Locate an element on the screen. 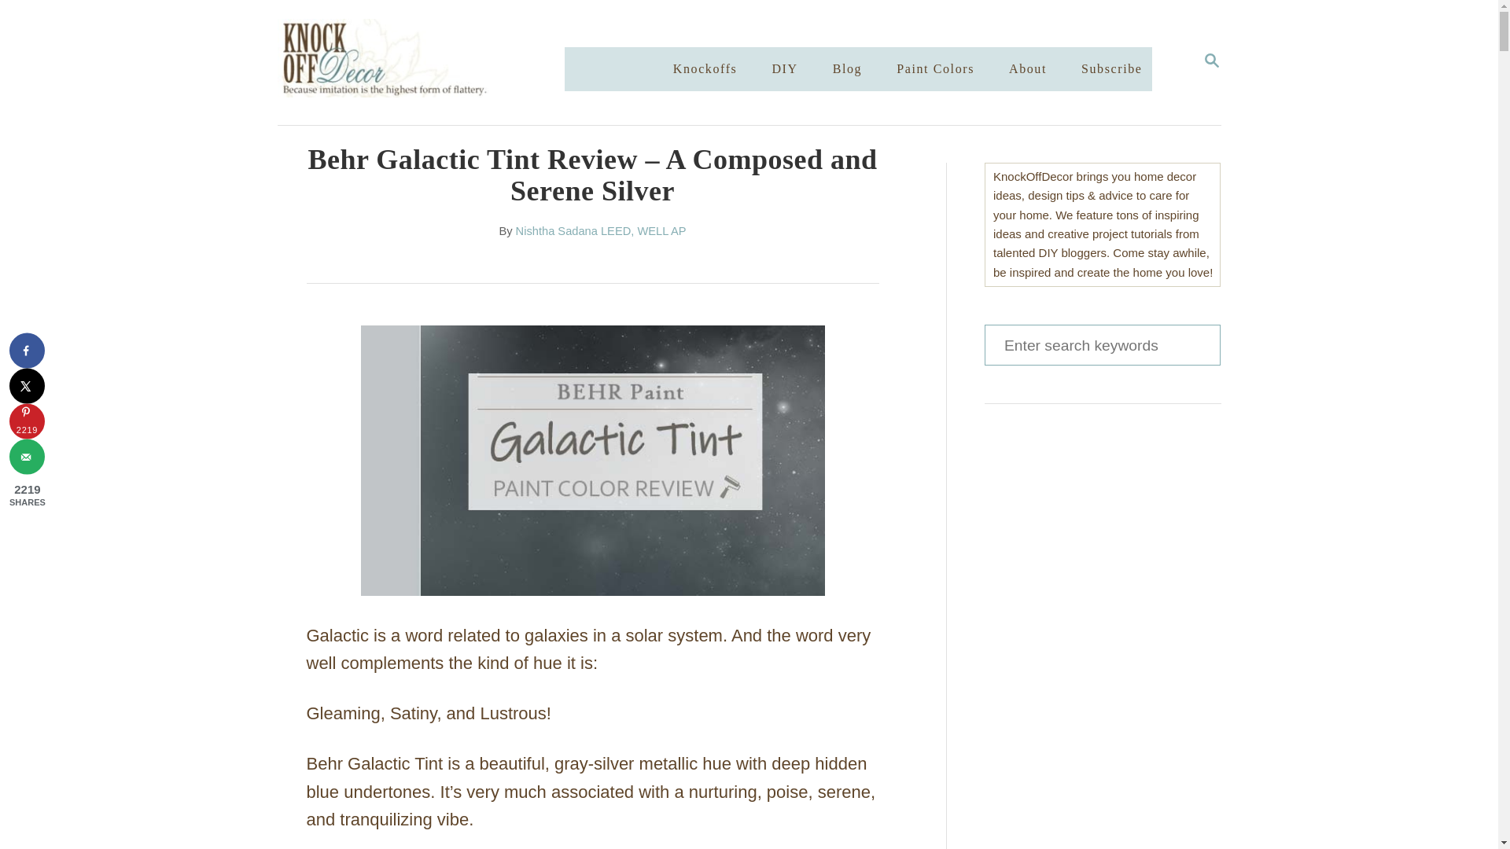 This screenshot has height=849, width=1510. Subscribe is located at coordinates (1112, 69).